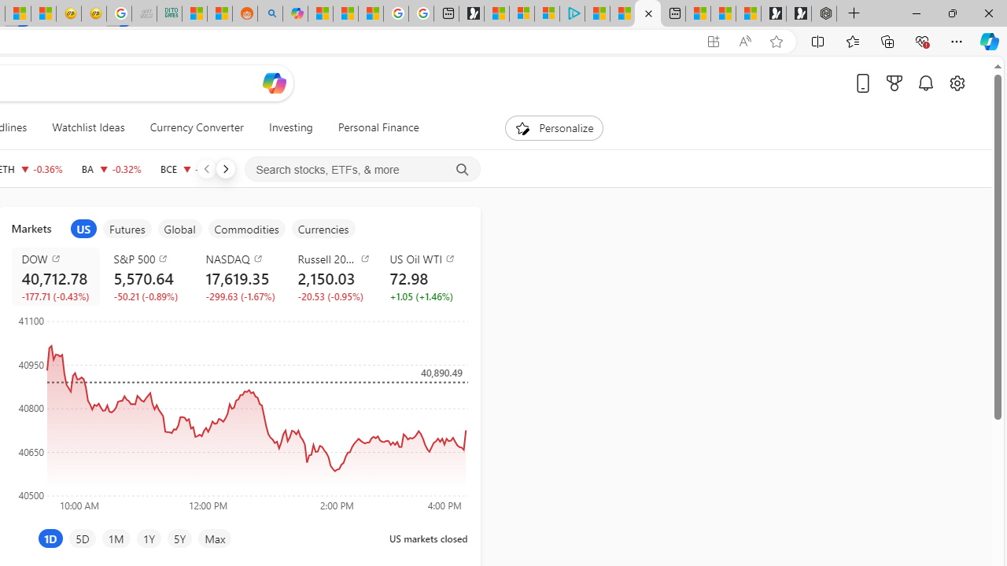 This screenshot has width=1007, height=566. I want to click on DOW, so click(58, 258).